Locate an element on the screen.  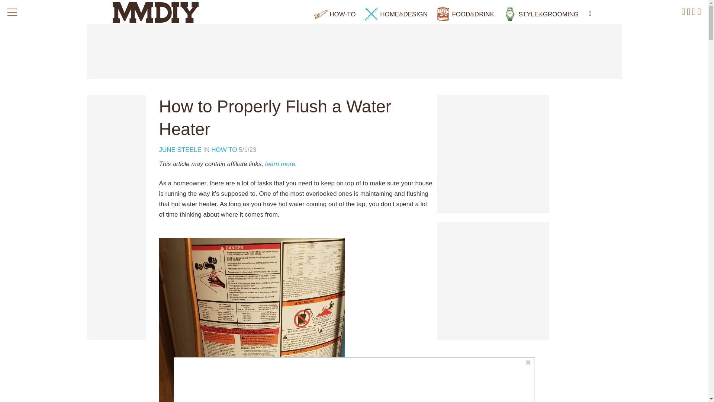
HOW TO is located at coordinates (224, 150).